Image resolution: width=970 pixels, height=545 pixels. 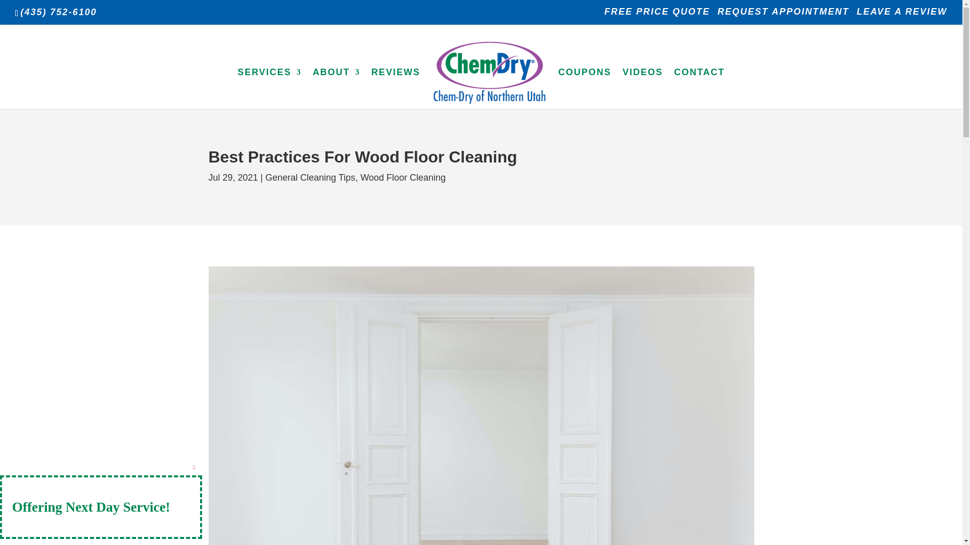 What do you see at coordinates (699, 88) in the screenshot?
I see `Contact Us` at bounding box center [699, 88].